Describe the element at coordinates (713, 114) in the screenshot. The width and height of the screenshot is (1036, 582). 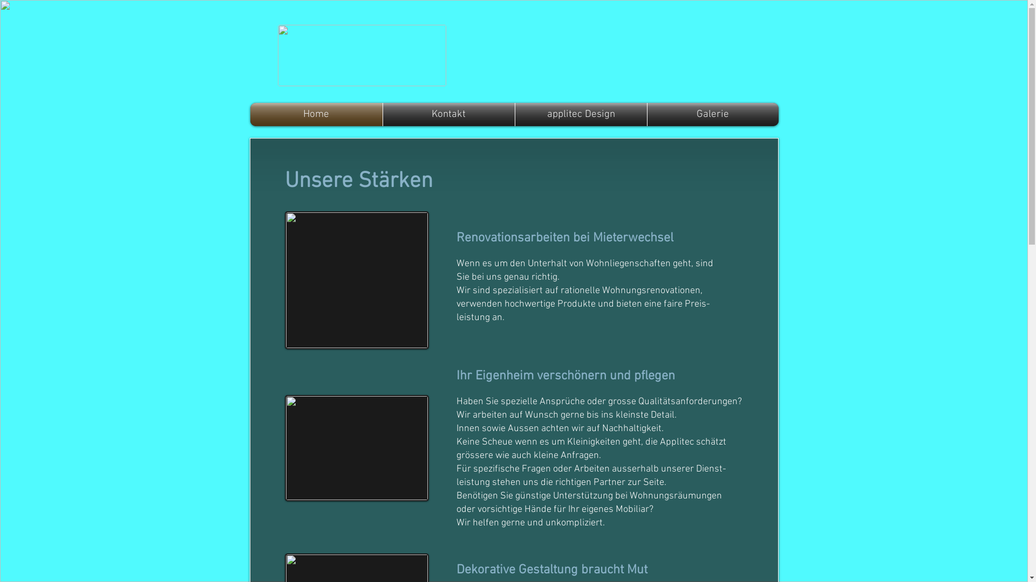
I see `Galerie` at that location.